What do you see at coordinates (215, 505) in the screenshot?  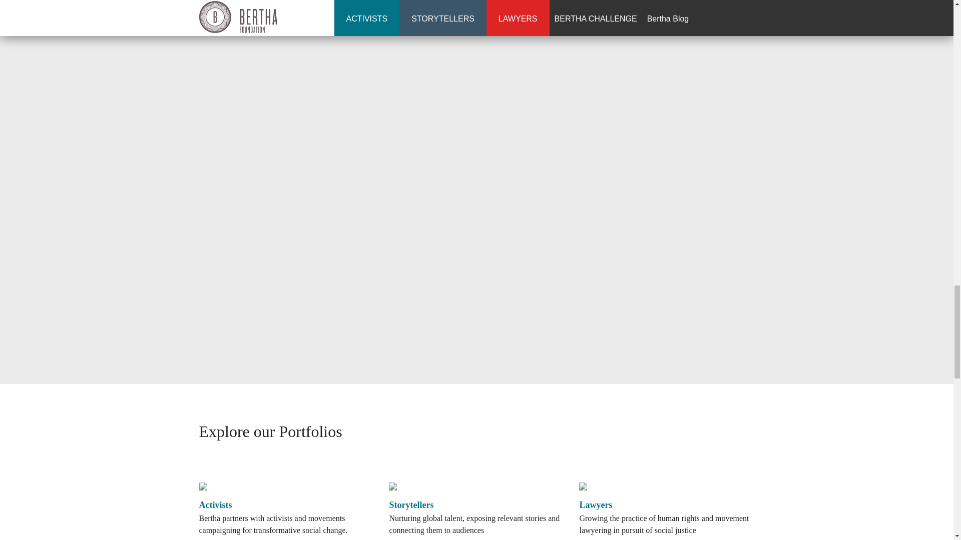 I see `Activists` at bounding box center [215, 505].